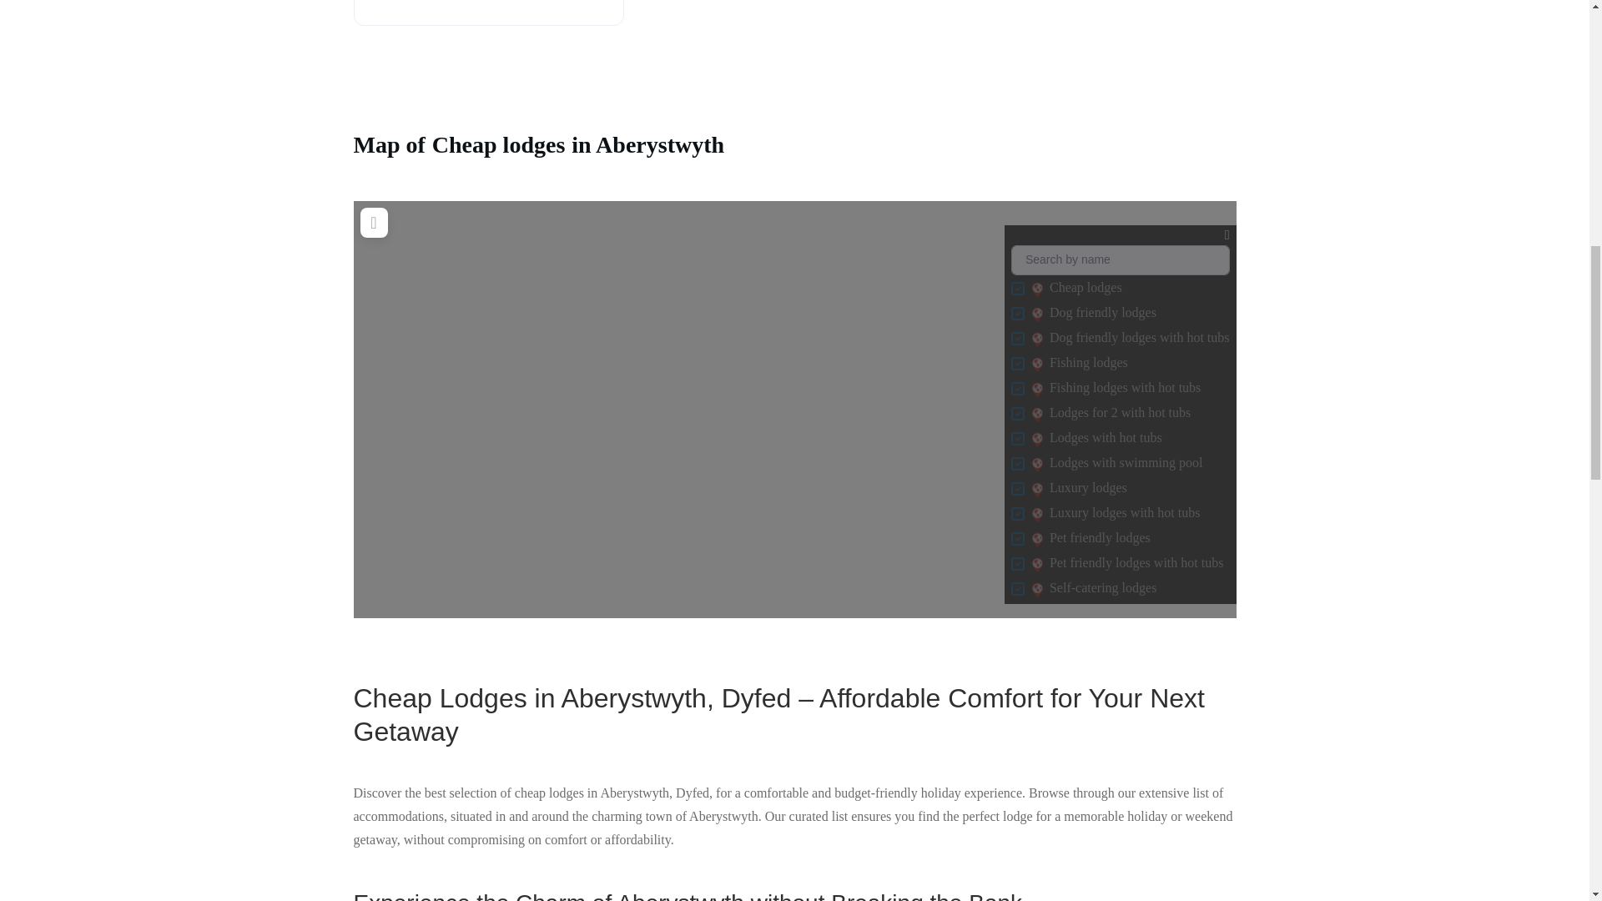 The height and width of the screenshot is (901, 1602). I want to click on 1435, so click(1018, 439).